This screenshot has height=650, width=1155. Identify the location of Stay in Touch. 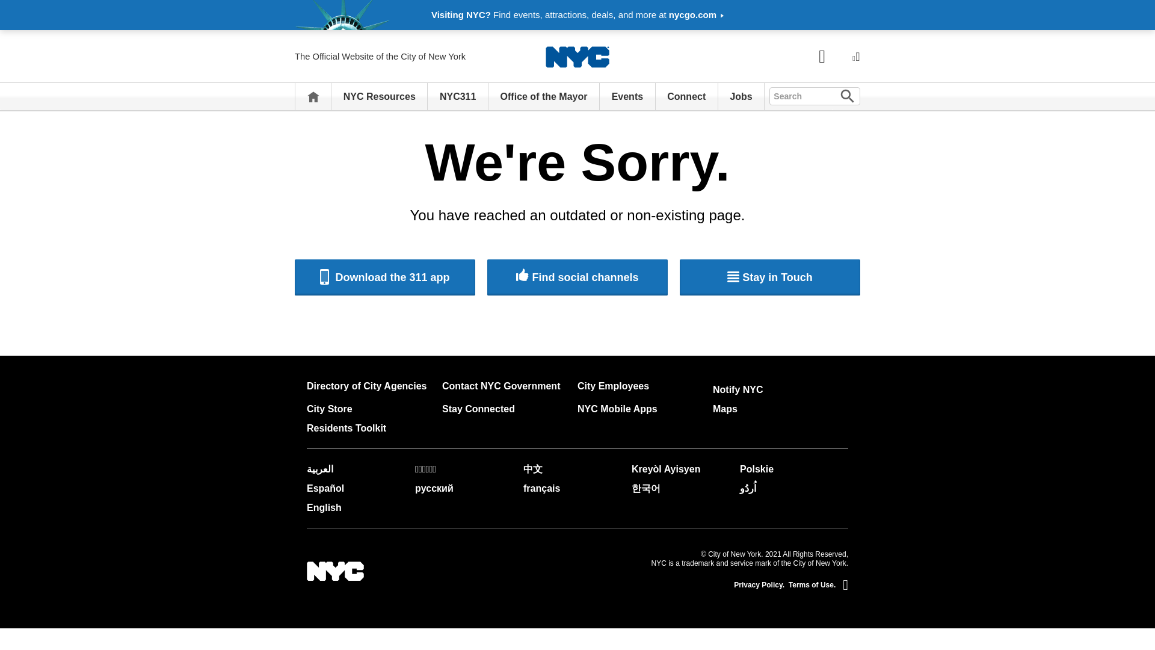
(770, 277).